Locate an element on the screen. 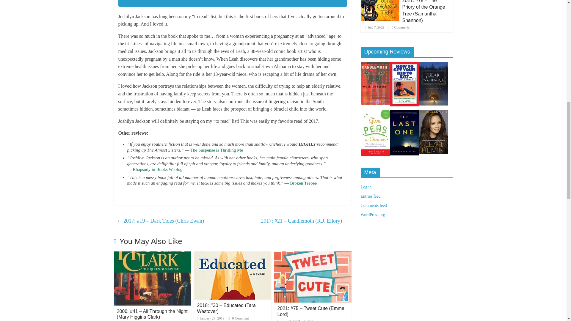  June 21, 2022 is located at coordinates (288, 320).